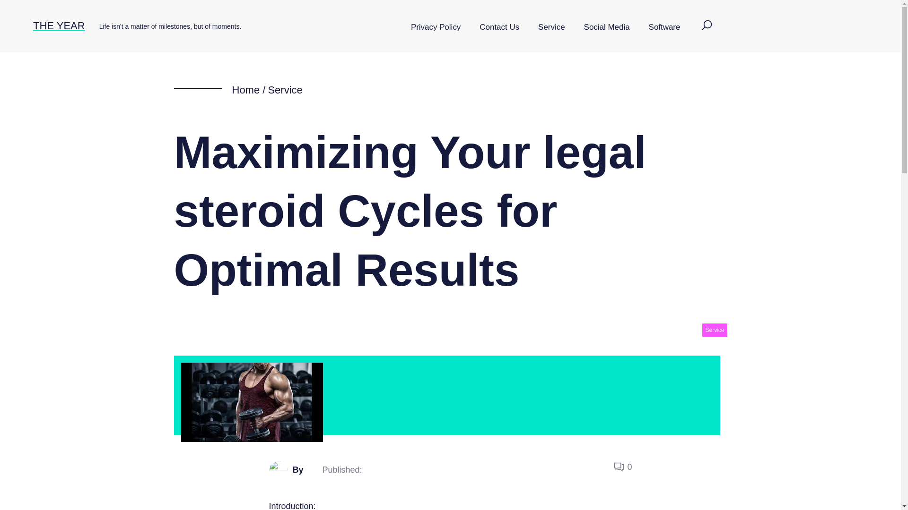 This screenshot has width=908, height=510. I want to click on Software, so click(664, 27).